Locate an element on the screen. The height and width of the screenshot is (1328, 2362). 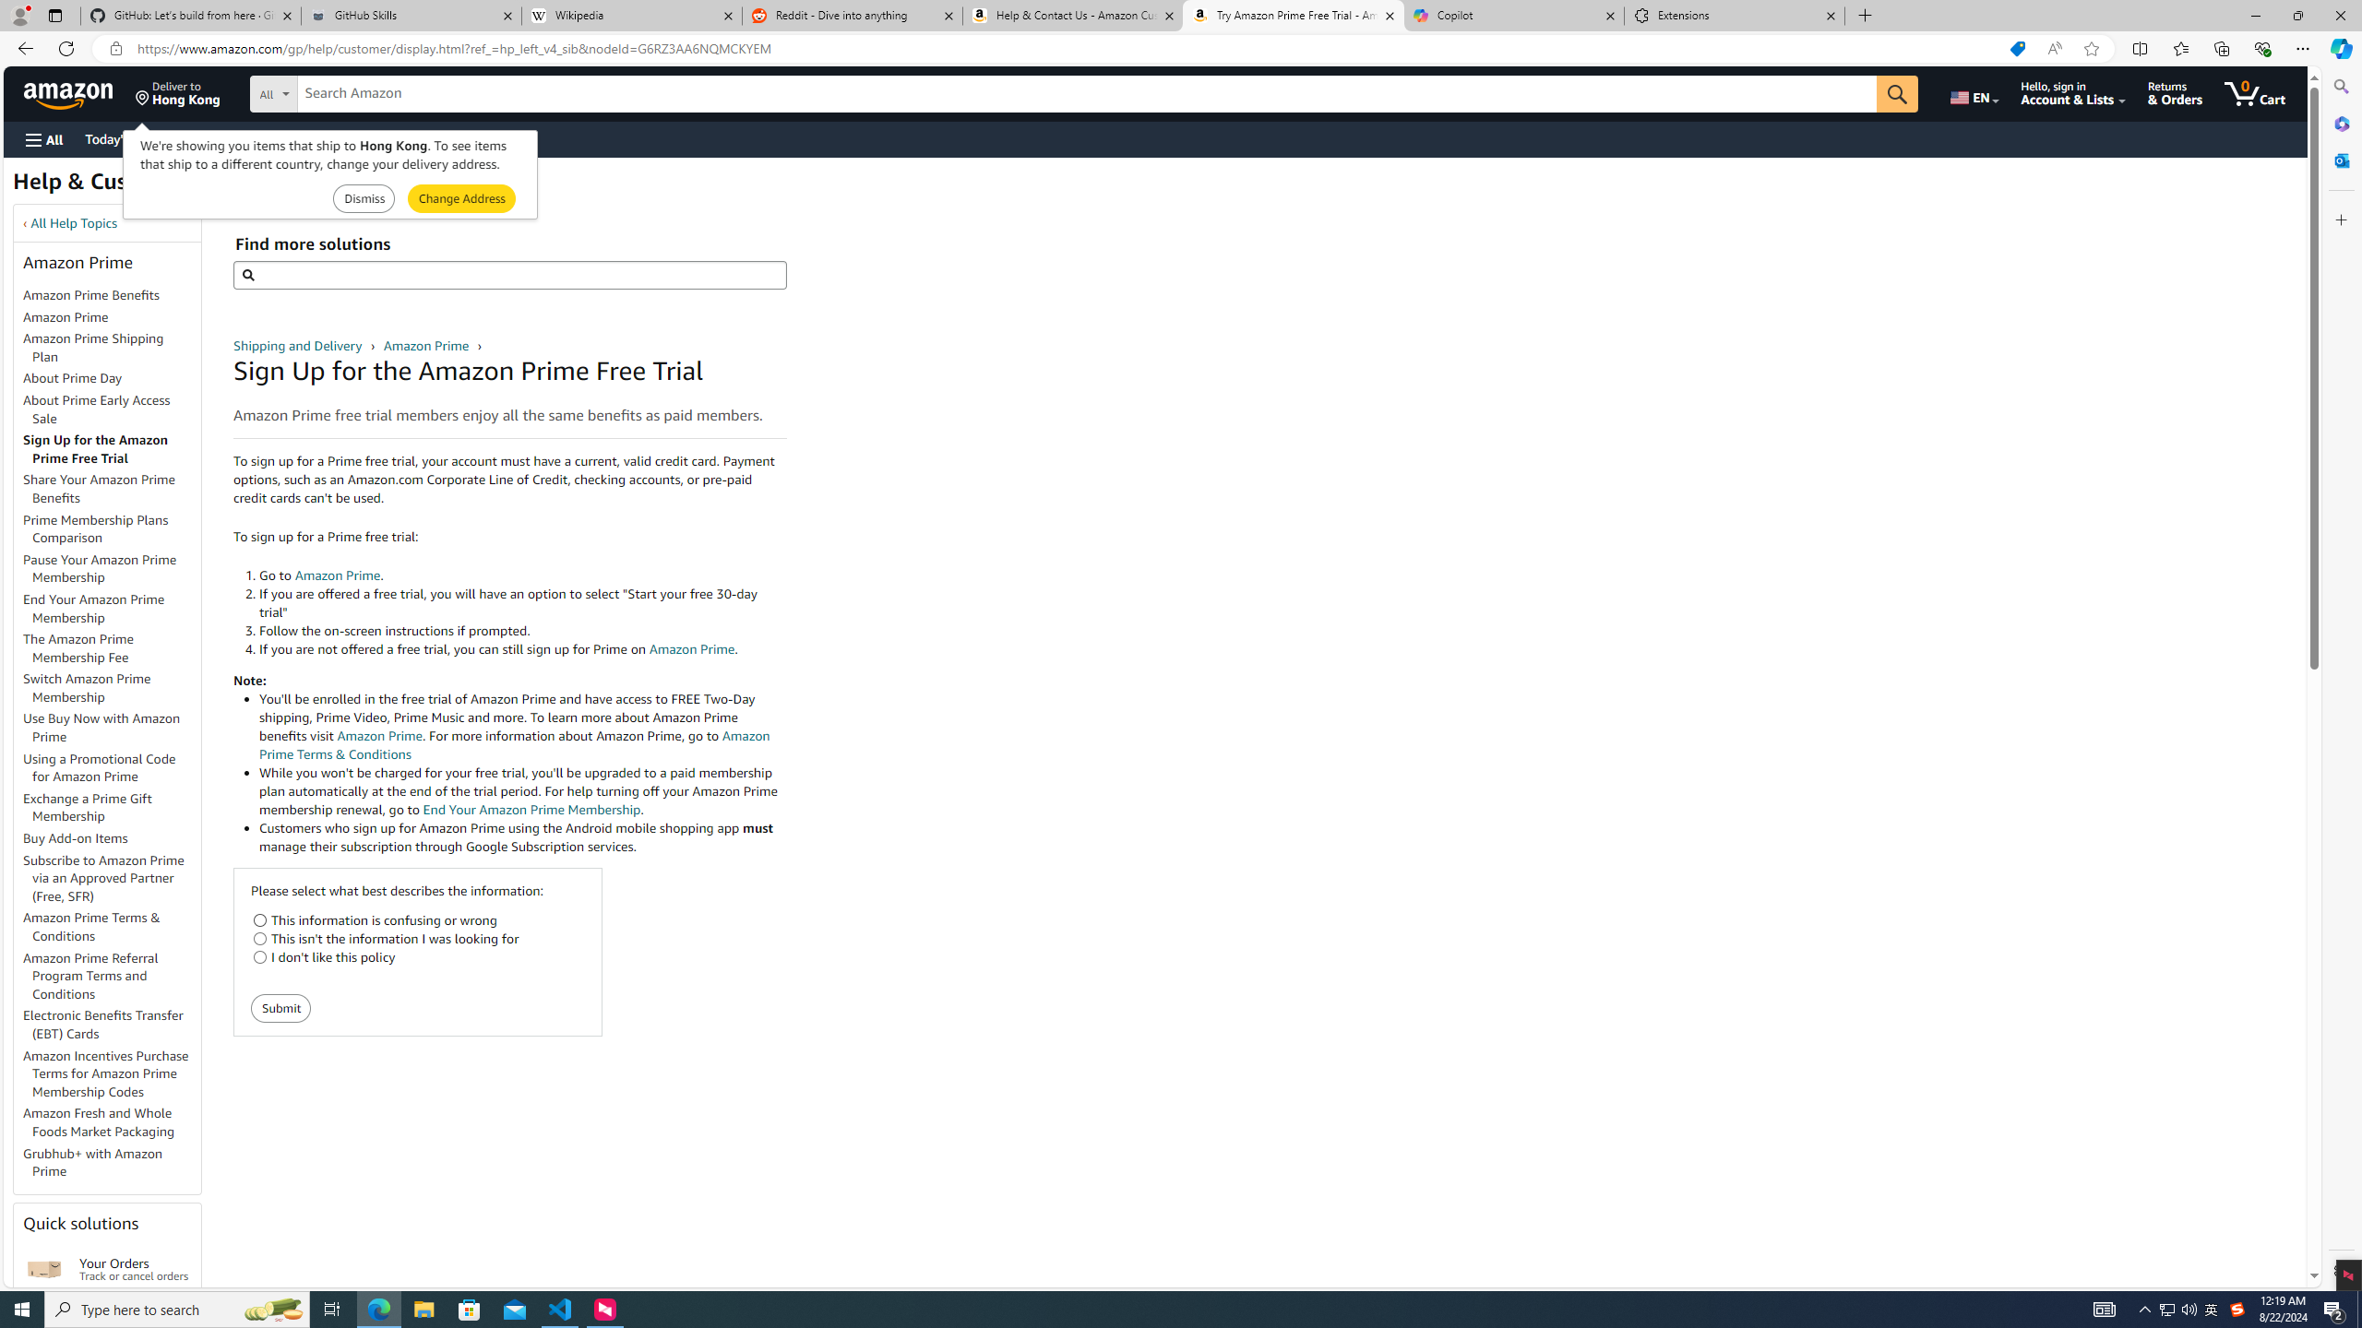
Sign Up for the Amazon Prime Free Trial is located at coordinates (112, 450).